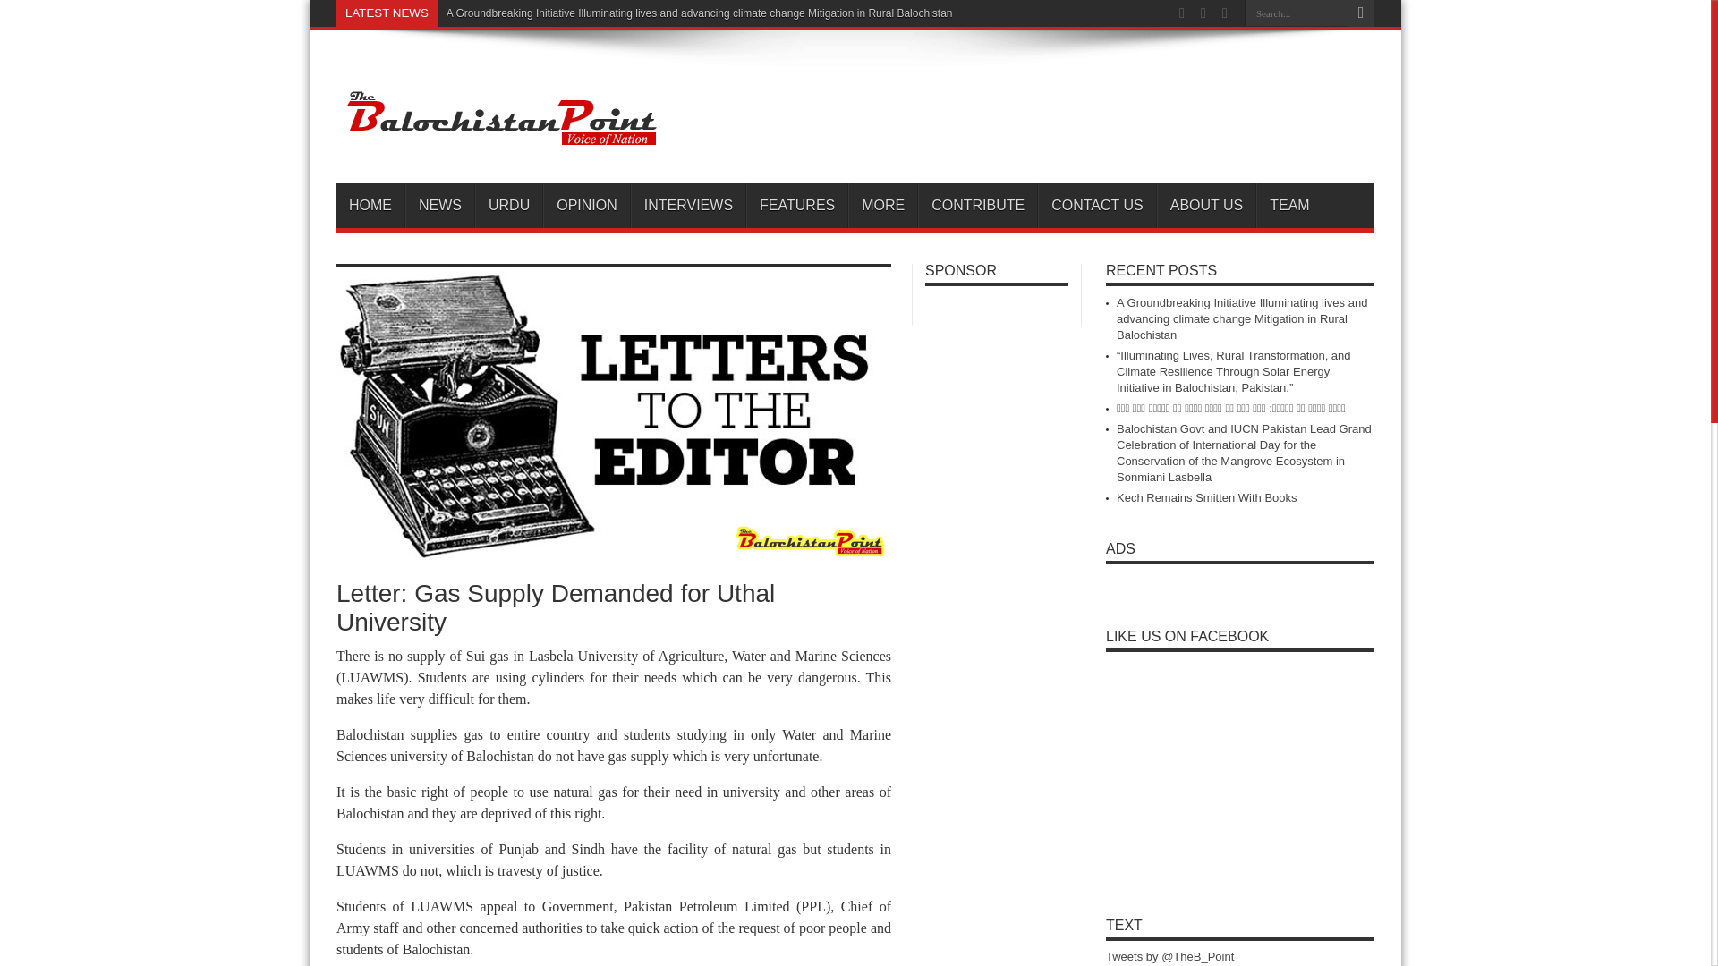 This screenshot has width=1718, height=966. I want to click on OPINION, so click(586, 206).